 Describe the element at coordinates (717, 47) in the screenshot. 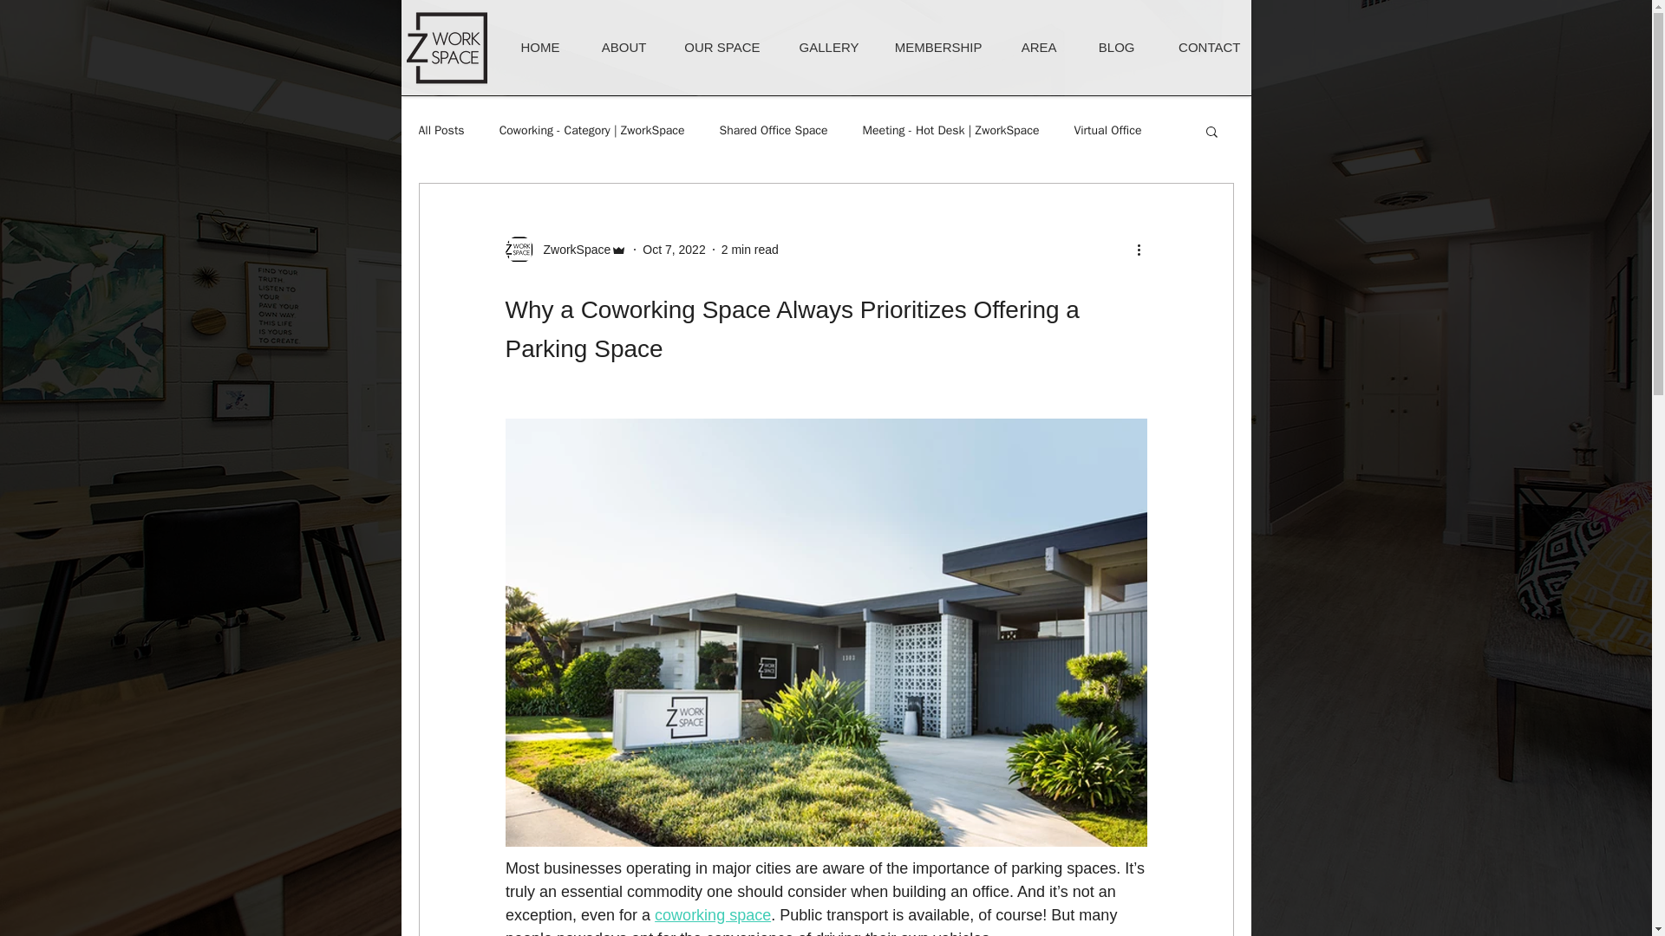

I see `OUR SPACE` at that location.